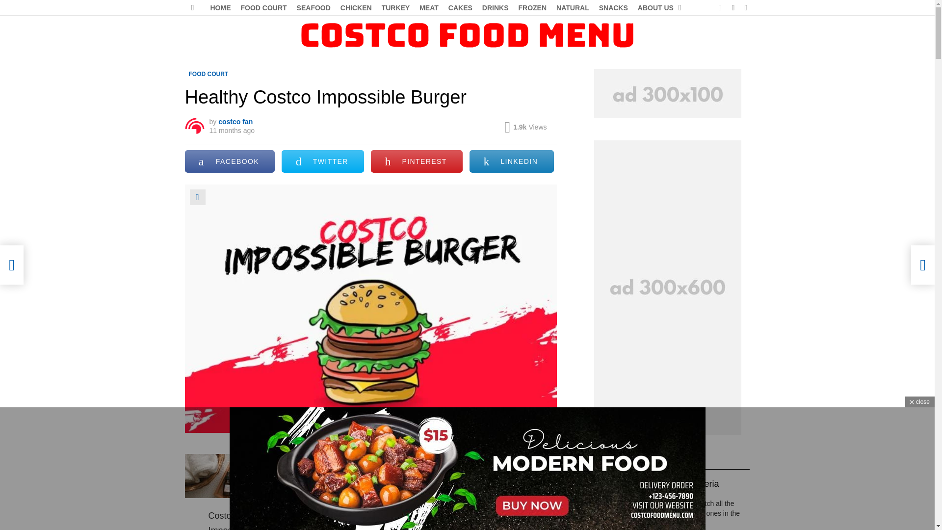  Describe the element at coordinates (417, 161) in the screenshot. I see `Share on Pinterest` at that location.